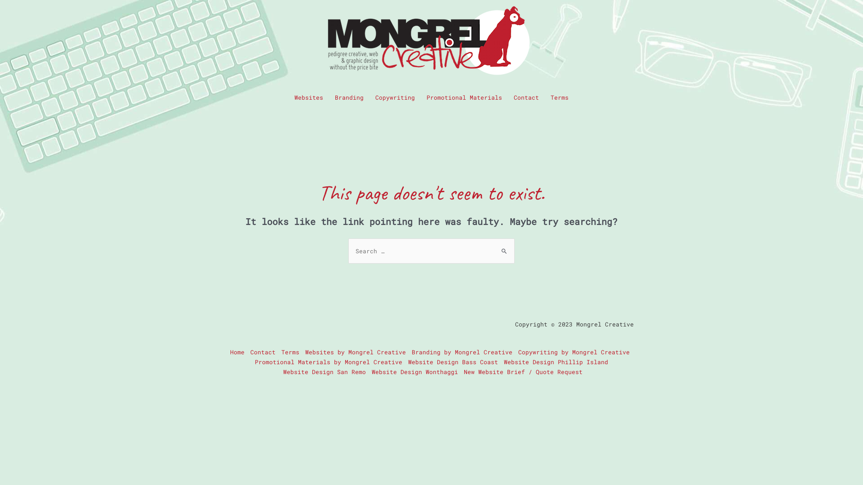  What do you see at coordinates (325, 372) in the screenshot?
I see `Website Design San Remo` at bounding box center [325, 372].